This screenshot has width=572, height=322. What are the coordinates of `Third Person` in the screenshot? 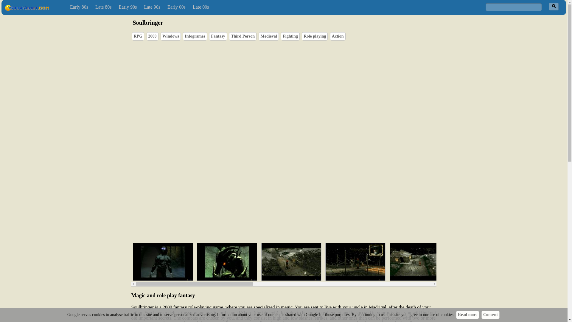 It's located at (243, 36).